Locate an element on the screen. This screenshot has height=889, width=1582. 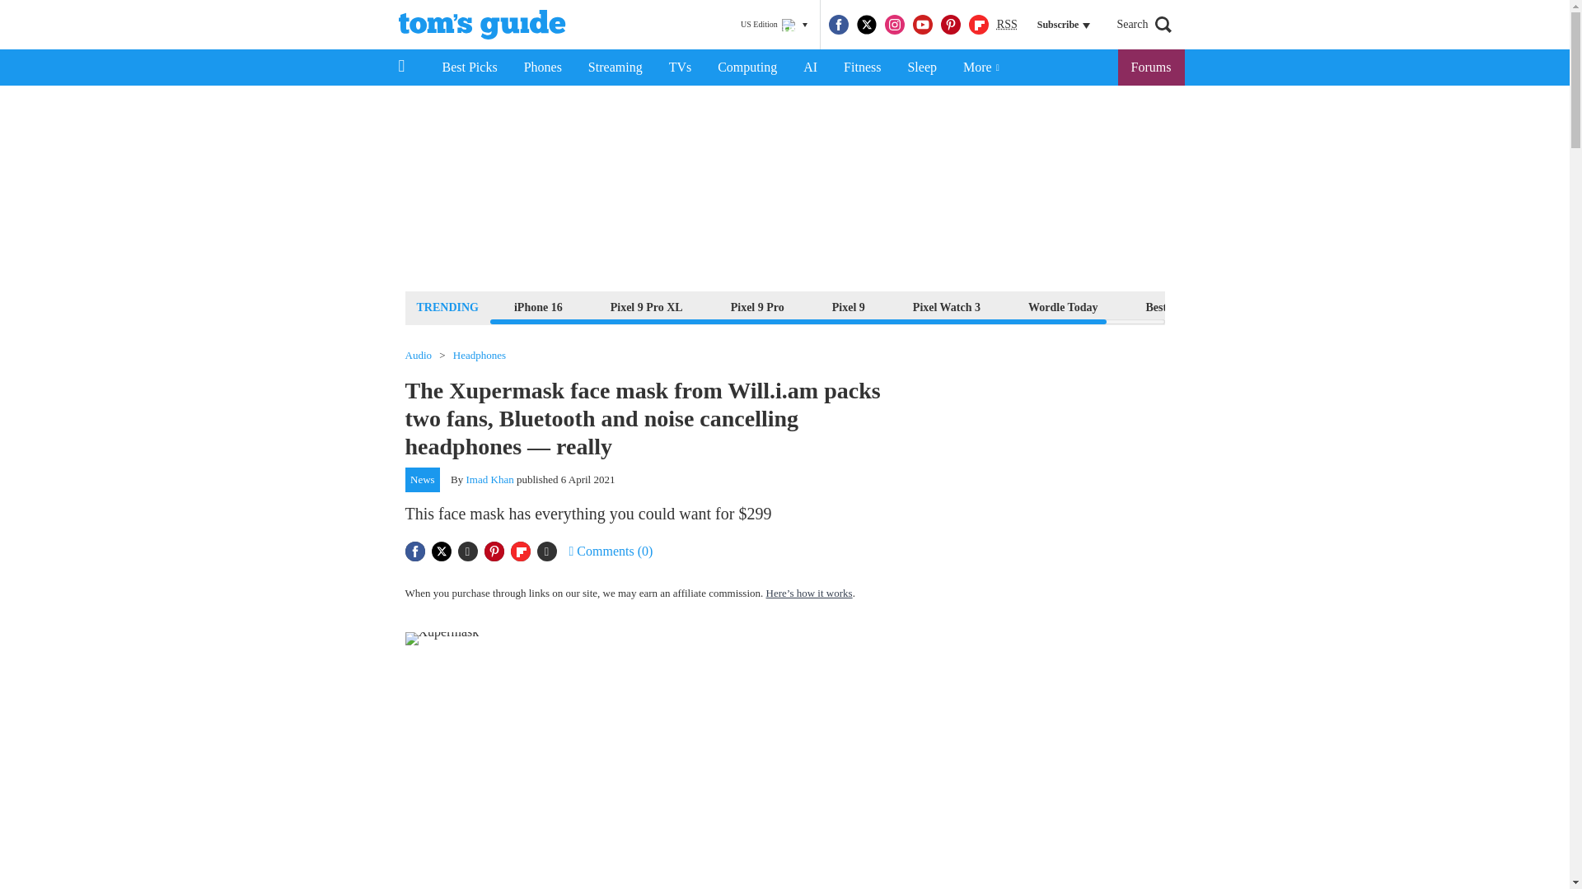
RSS is located at coordinates (1007, 25).